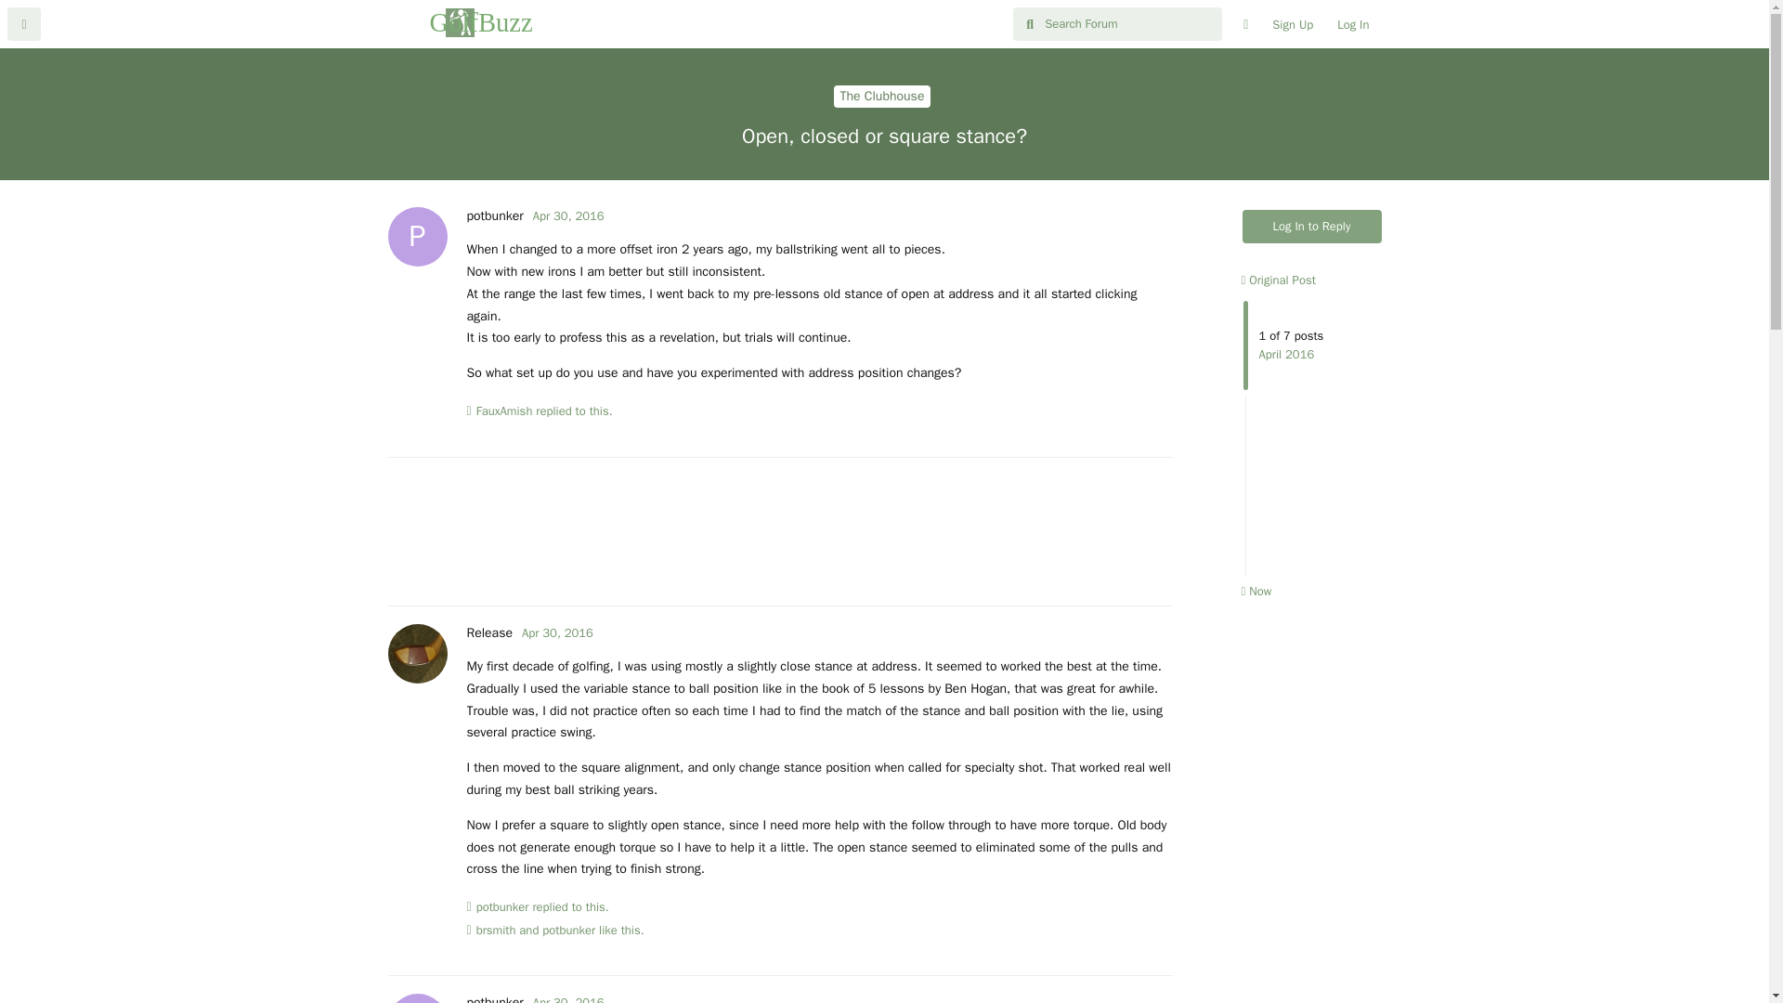 Image resolution: width=1783 pixels, height=1003 pixels. I want to click on Original Post, so click(1352, 24).